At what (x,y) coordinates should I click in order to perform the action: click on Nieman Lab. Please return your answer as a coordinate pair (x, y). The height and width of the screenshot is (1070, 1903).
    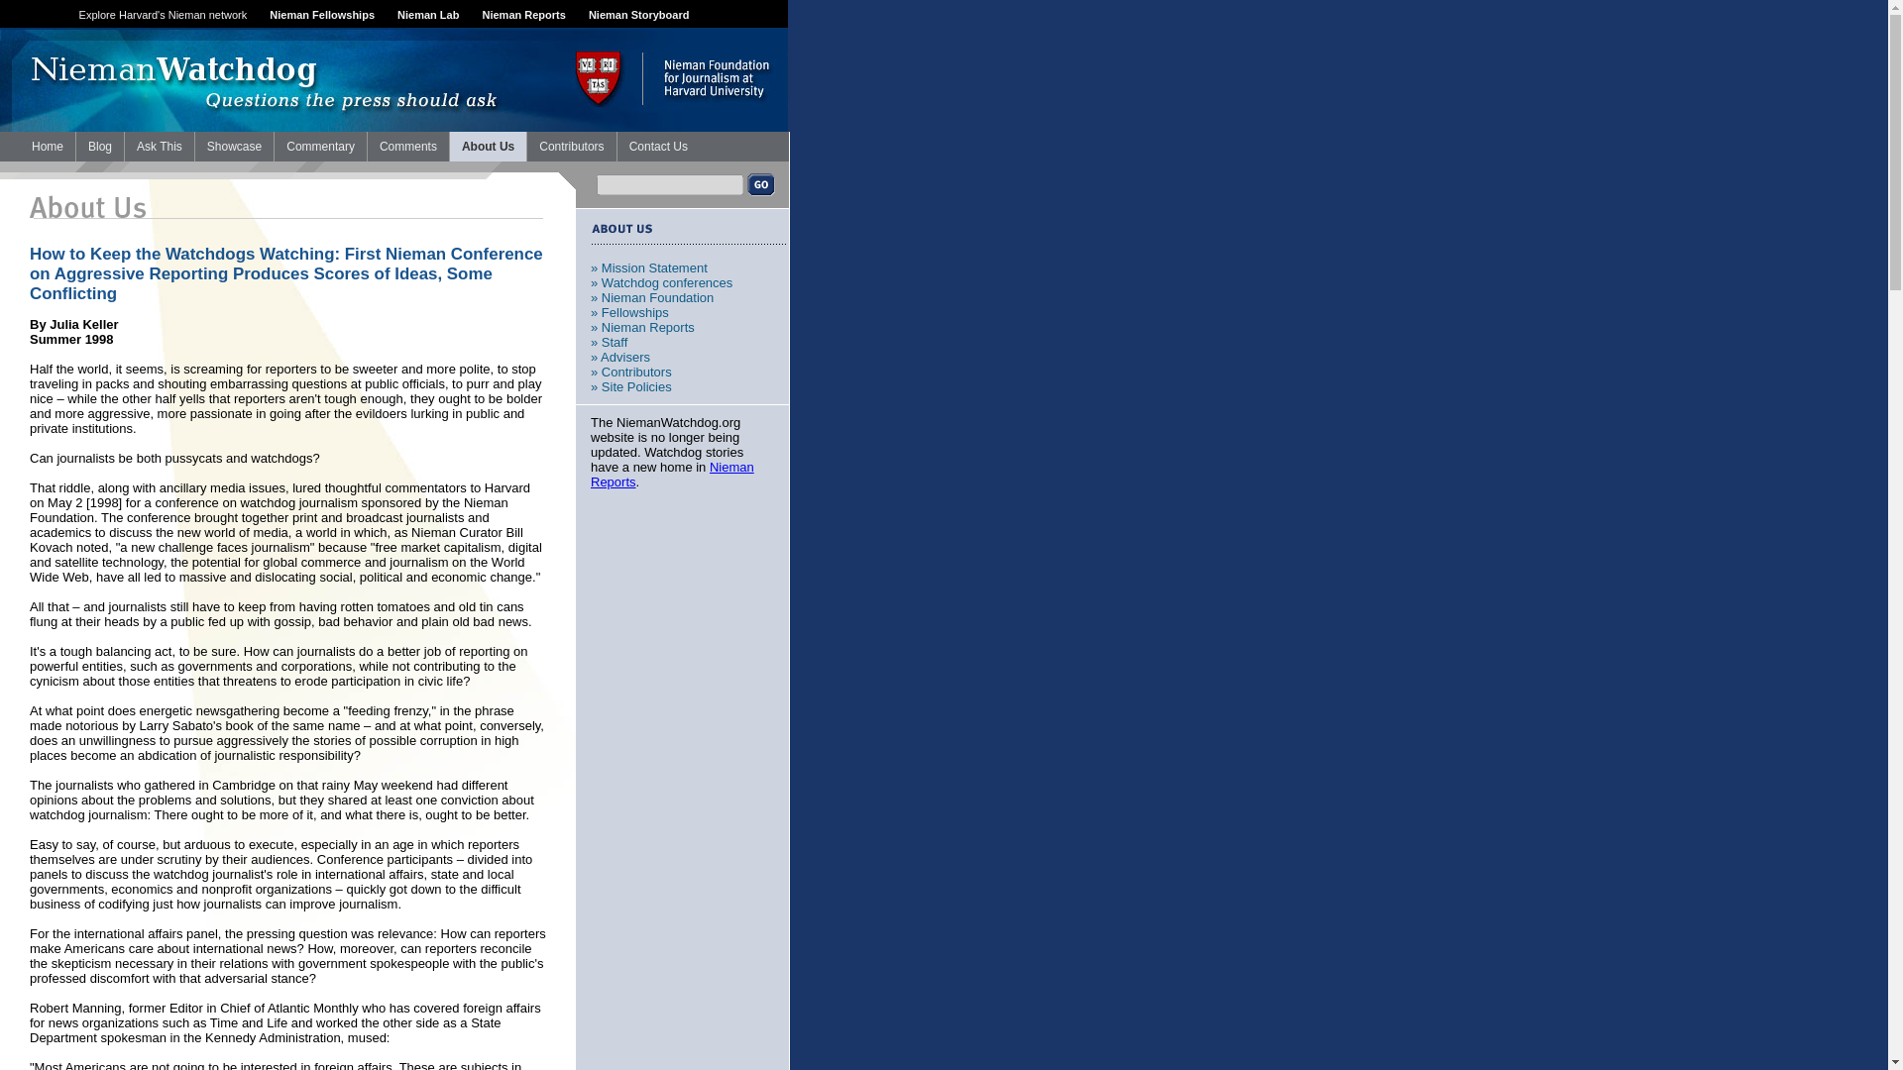
    Looking at the image, I should click on (428, 14).